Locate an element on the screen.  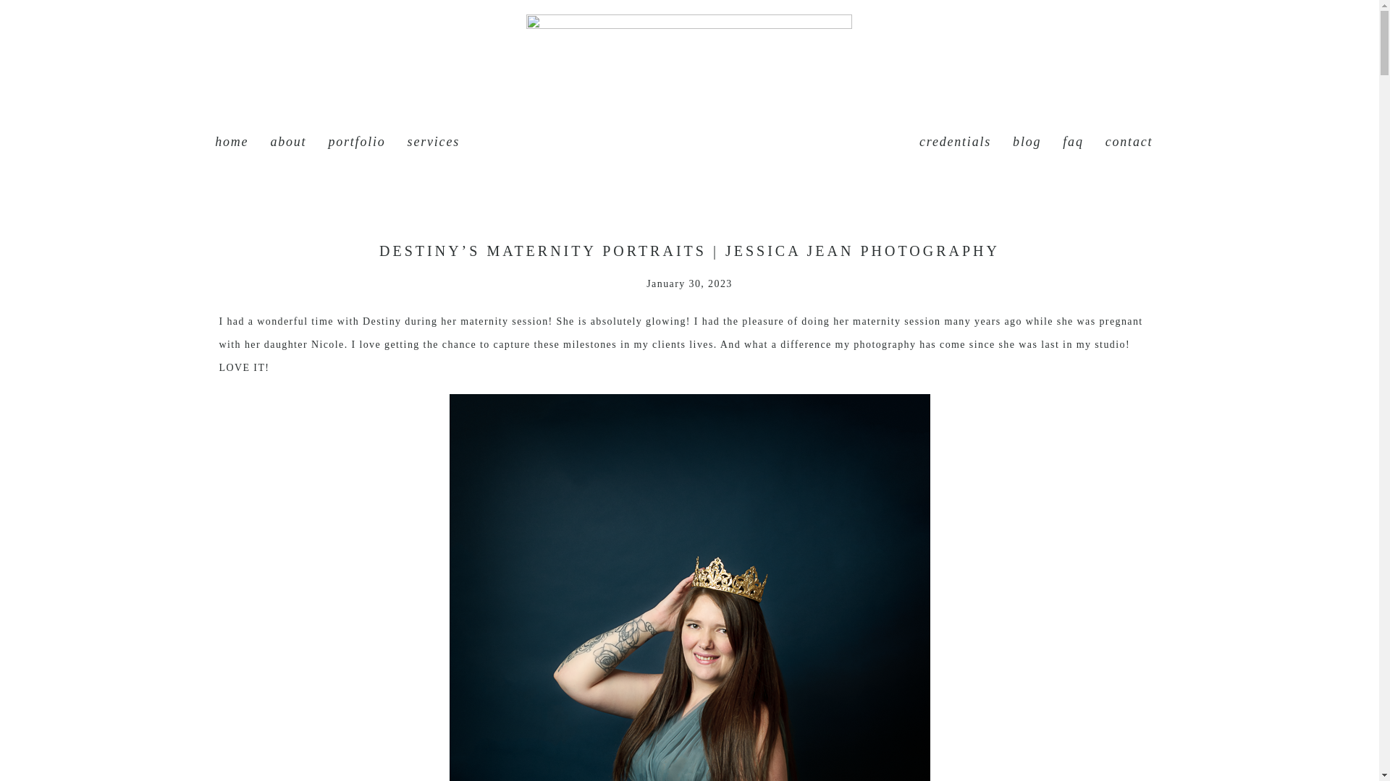
contact is located at coordinates (1129, 142).